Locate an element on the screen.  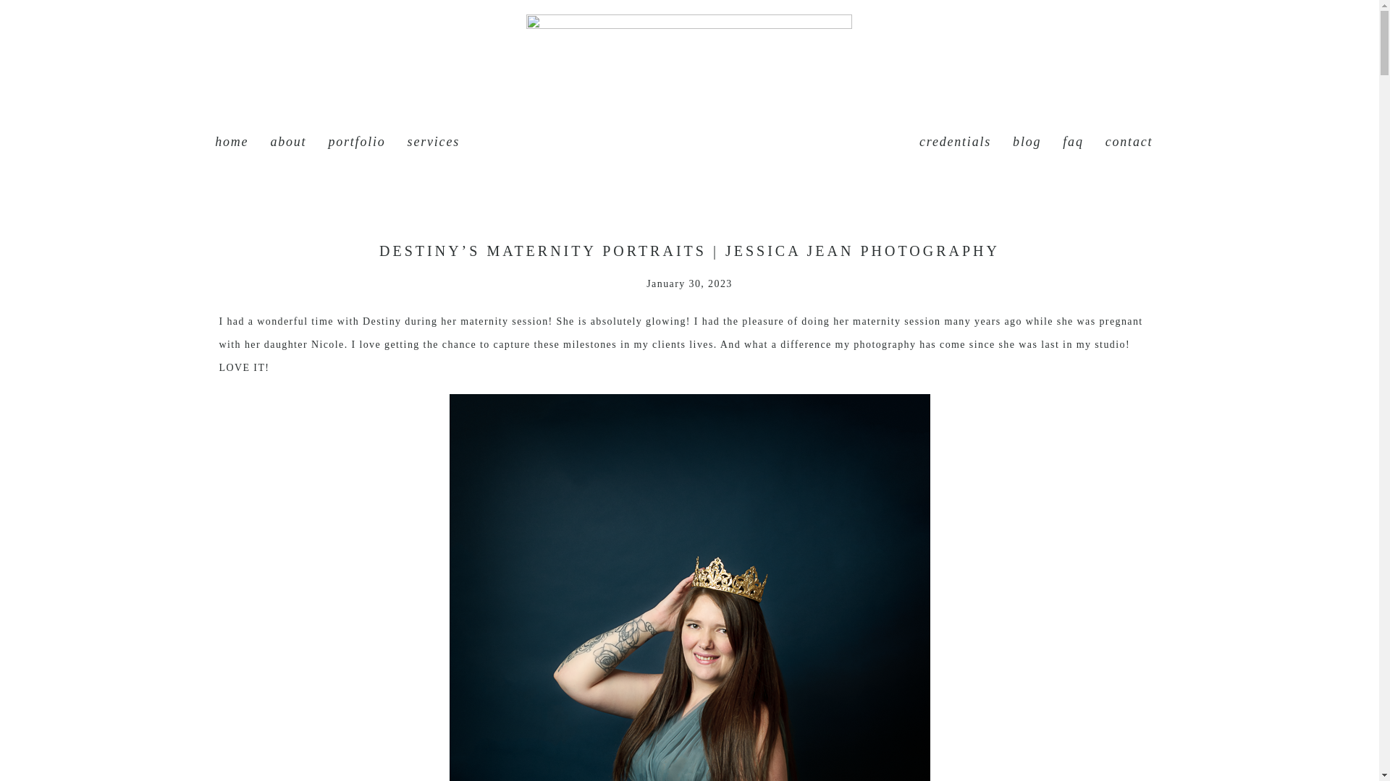
contact is located at coordinates (1129, 142).